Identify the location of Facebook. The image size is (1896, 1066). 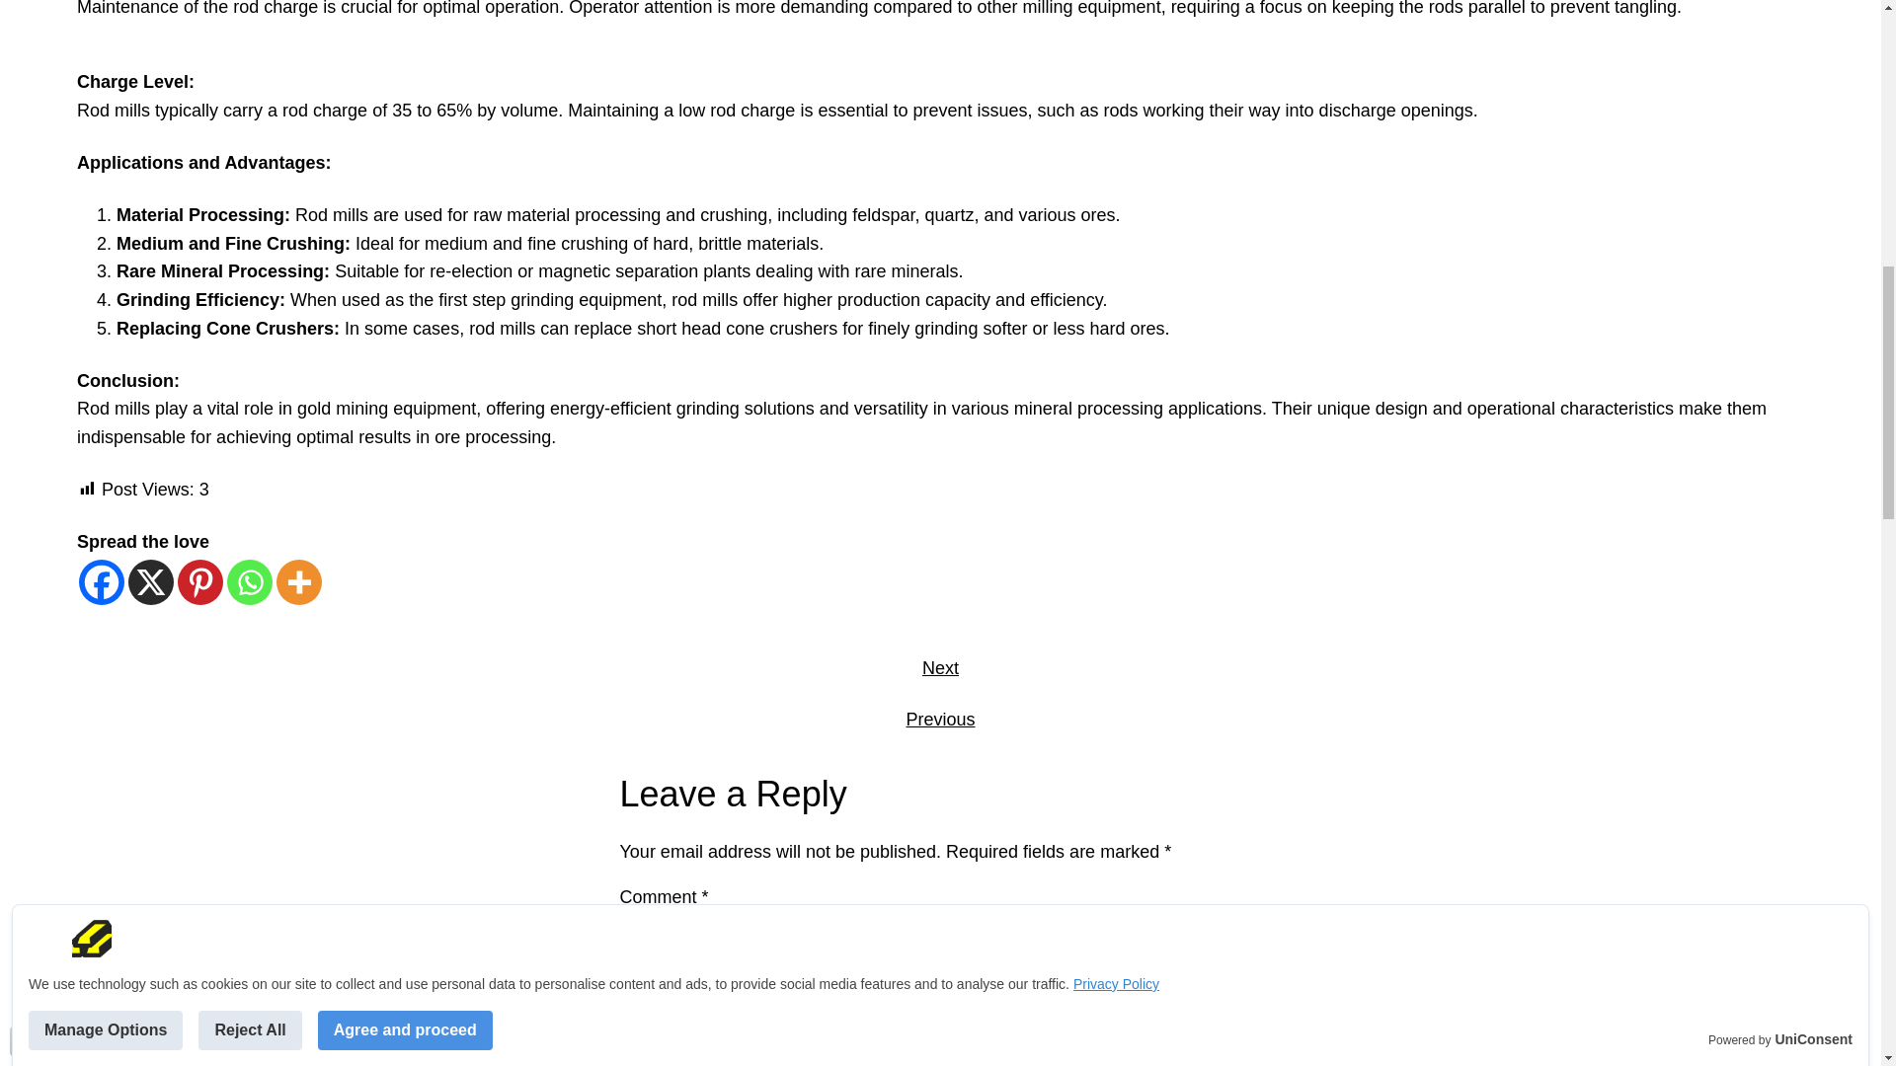
(102, 582).